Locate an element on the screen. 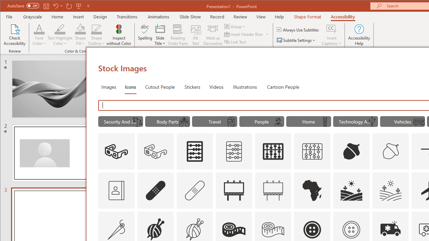  AutomationID: Icons_Africa is located at coordinates (312, 190).